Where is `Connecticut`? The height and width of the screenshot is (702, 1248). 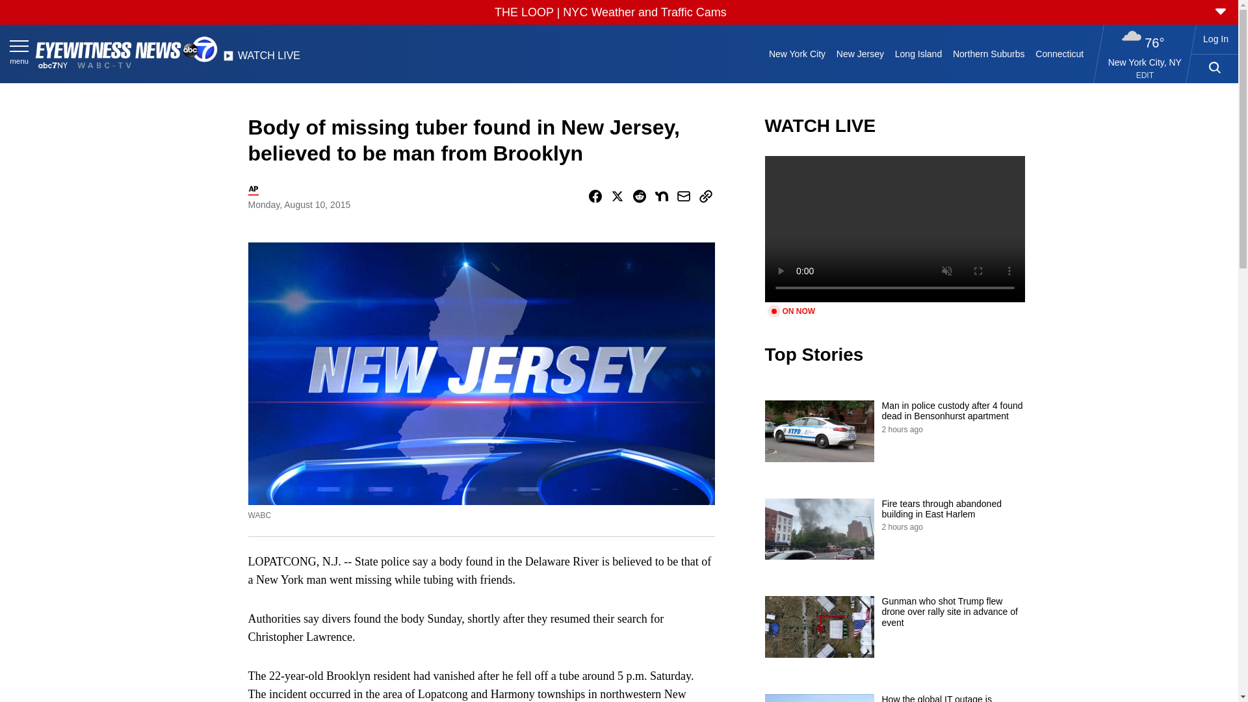 Connecticut is located at coordinates (1059, 53).